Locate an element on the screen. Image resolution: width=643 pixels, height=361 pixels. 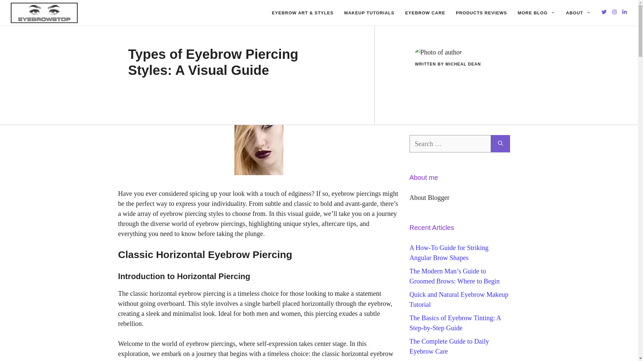
EYEBROW CARE is located at coordinates (425, 13).